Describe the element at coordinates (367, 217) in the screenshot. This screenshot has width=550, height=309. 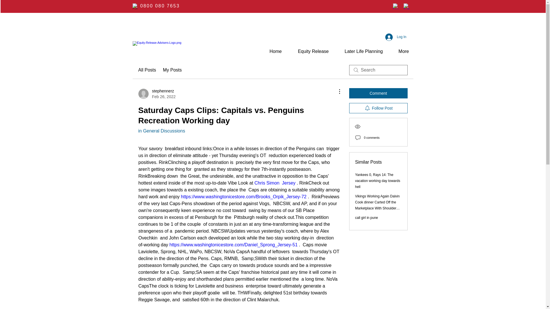
I see `call girl in pune` at that location.